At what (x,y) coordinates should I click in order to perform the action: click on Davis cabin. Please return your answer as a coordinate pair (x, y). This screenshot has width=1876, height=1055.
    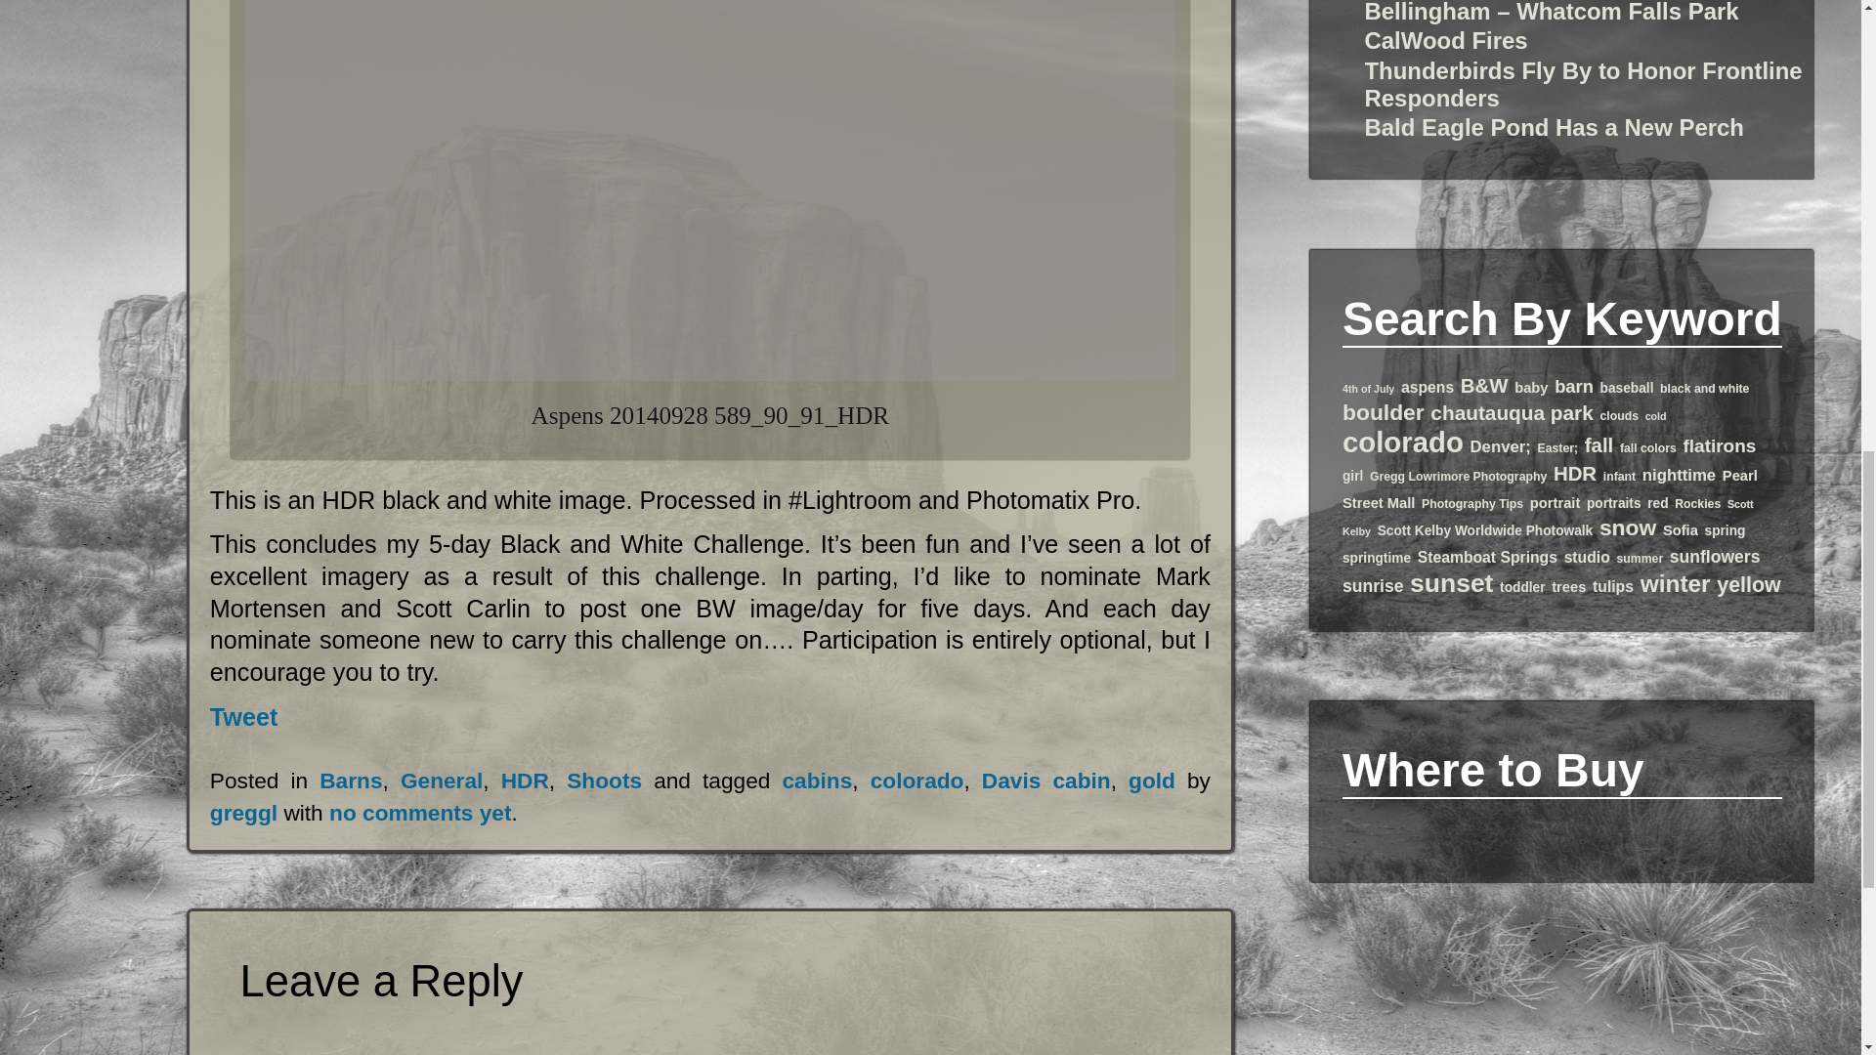
    Looking at the image, I should click on (1045, 781).